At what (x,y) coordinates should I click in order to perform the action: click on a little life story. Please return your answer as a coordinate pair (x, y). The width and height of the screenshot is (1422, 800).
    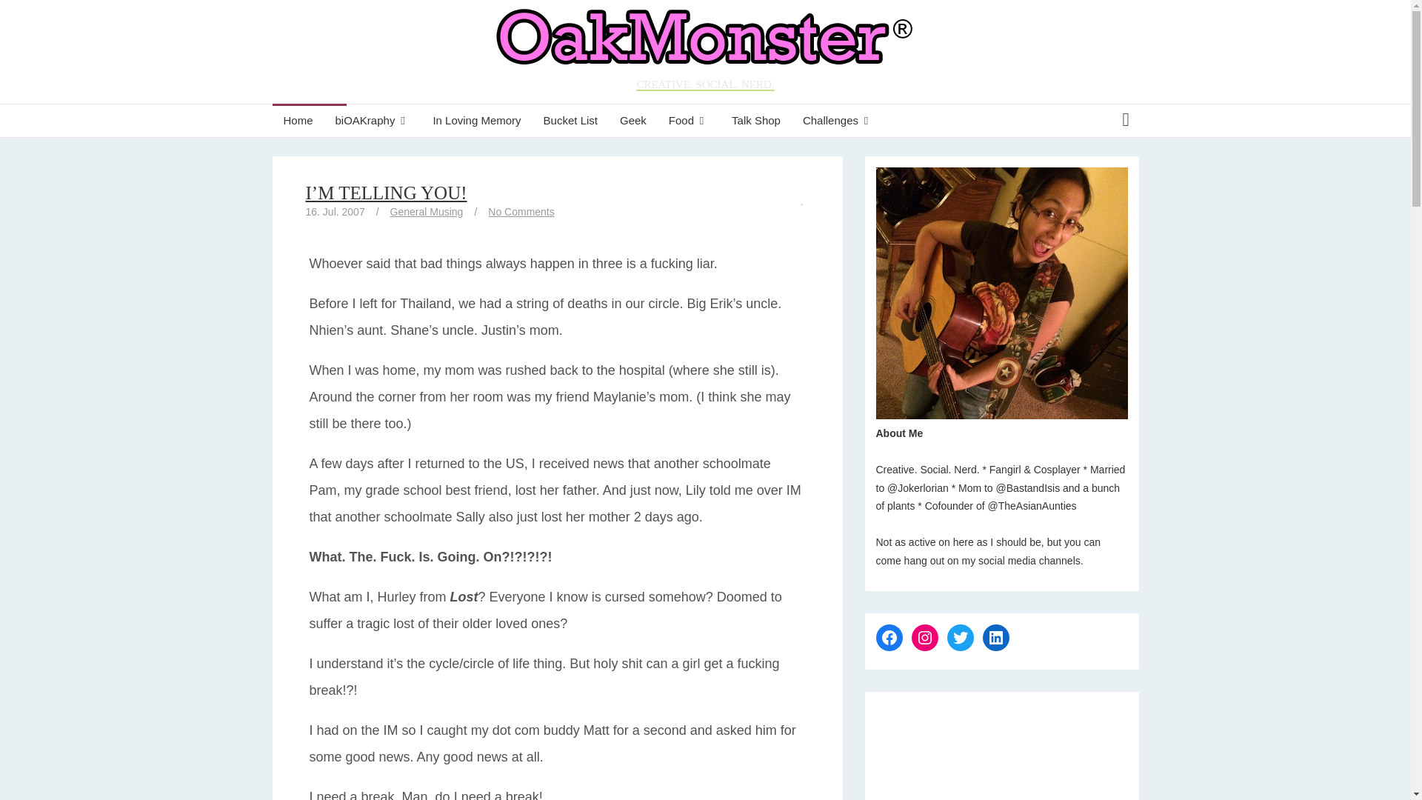
    Looking at the image, I should click on (373, 120).